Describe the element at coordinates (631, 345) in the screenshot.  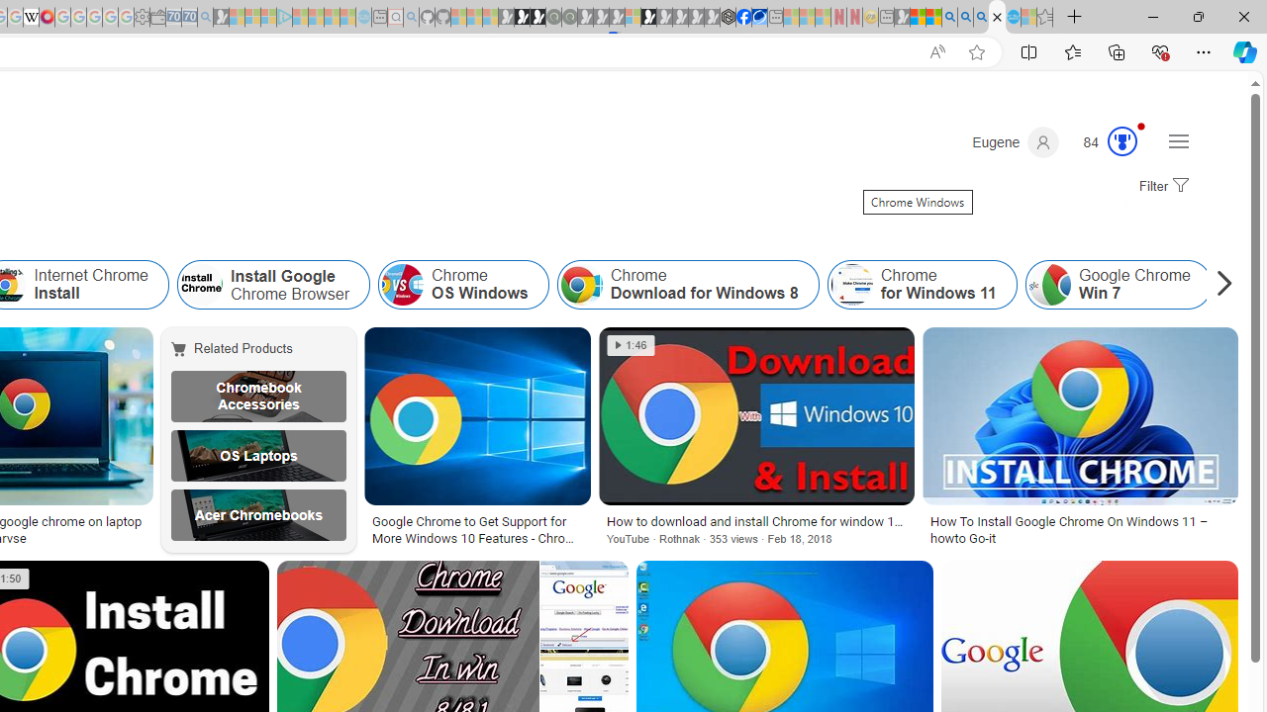
I see `1:46` at that location.